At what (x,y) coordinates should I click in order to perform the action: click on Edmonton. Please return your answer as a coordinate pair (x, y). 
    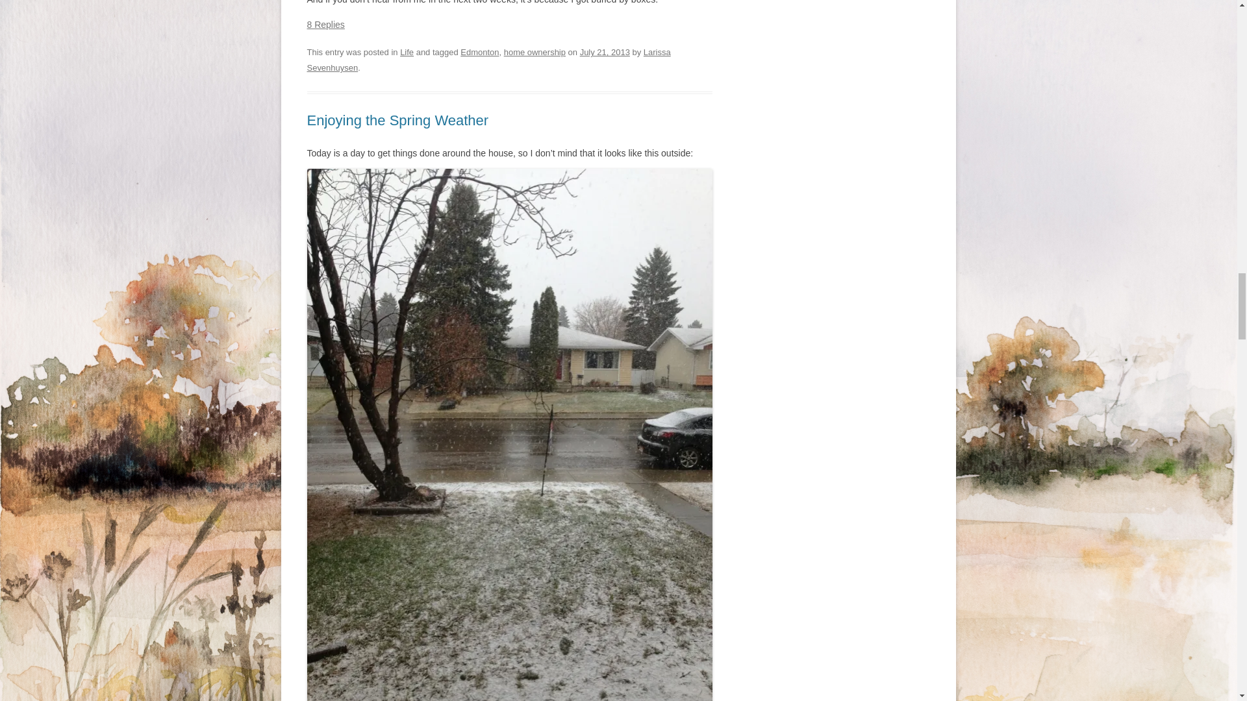
    Looking at the image, I should click on (479, 52).